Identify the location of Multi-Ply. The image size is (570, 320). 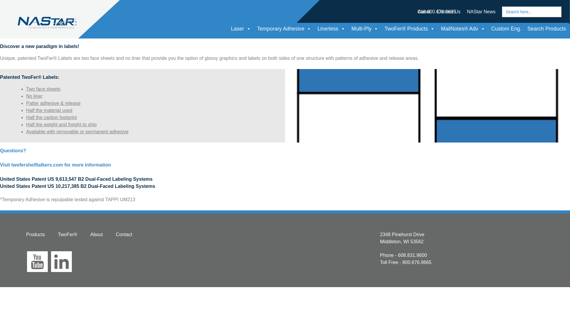
(365, 28).